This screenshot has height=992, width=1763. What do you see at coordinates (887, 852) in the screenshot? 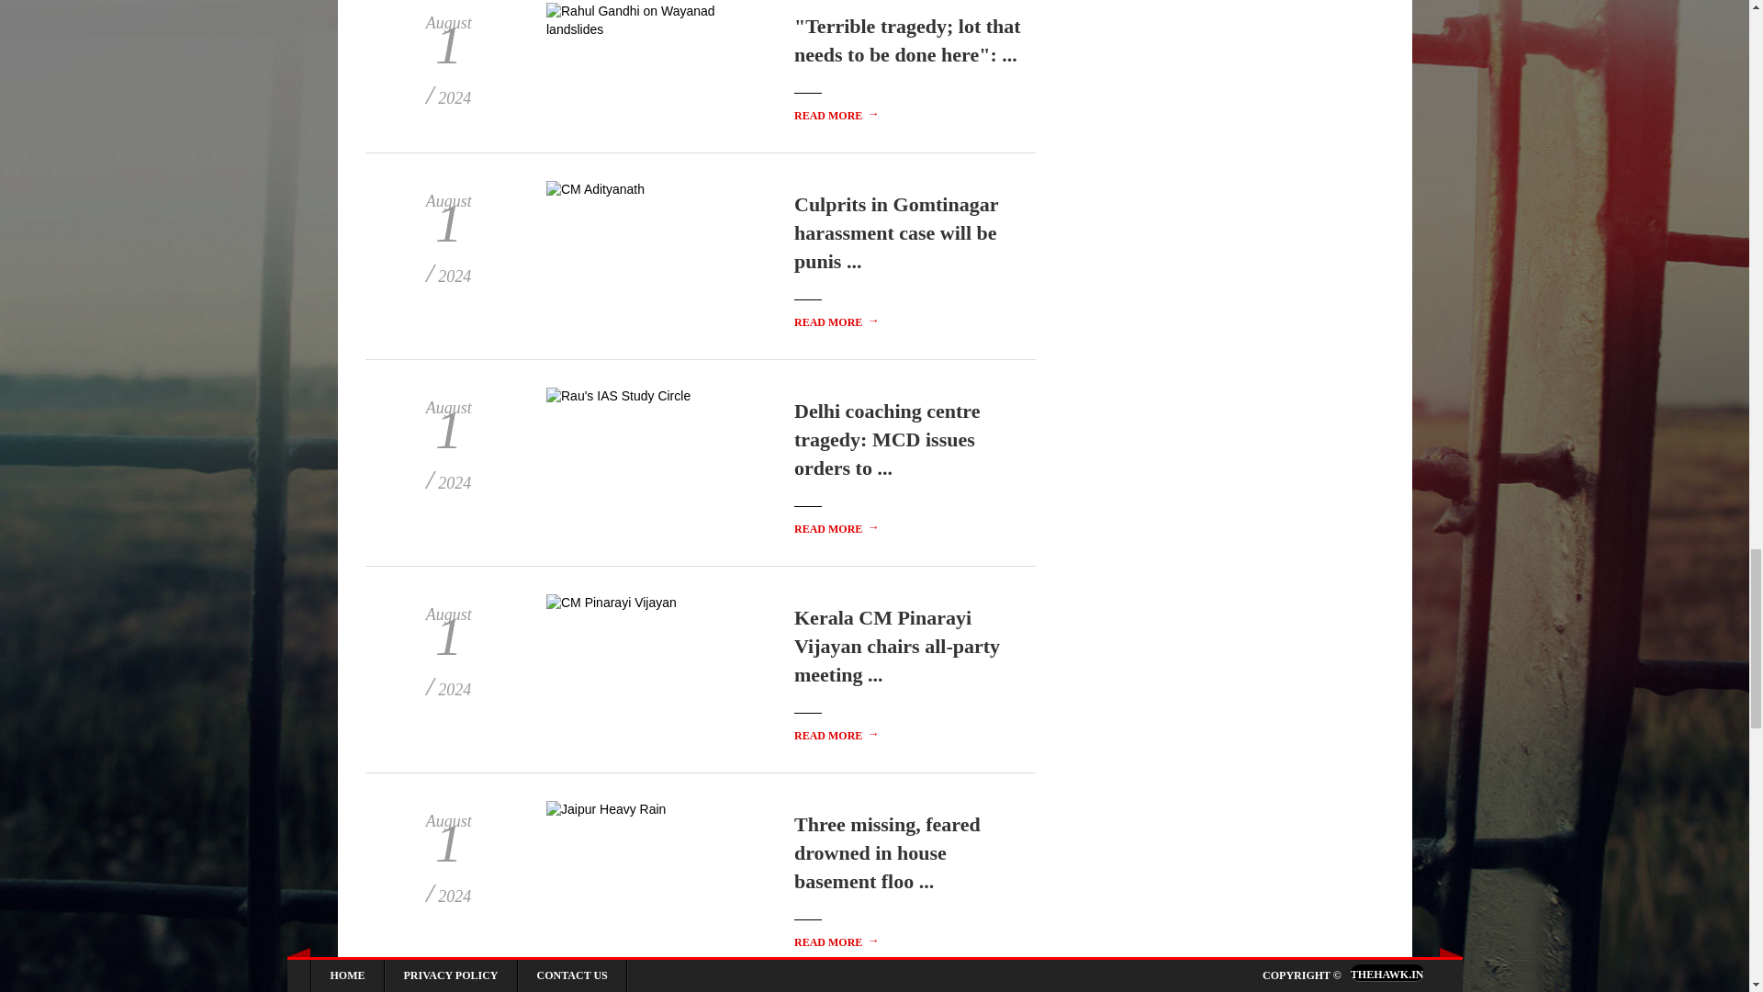
I see `Three missing, feared drowned in house basement floo ...` at bounding box center [887, 852].